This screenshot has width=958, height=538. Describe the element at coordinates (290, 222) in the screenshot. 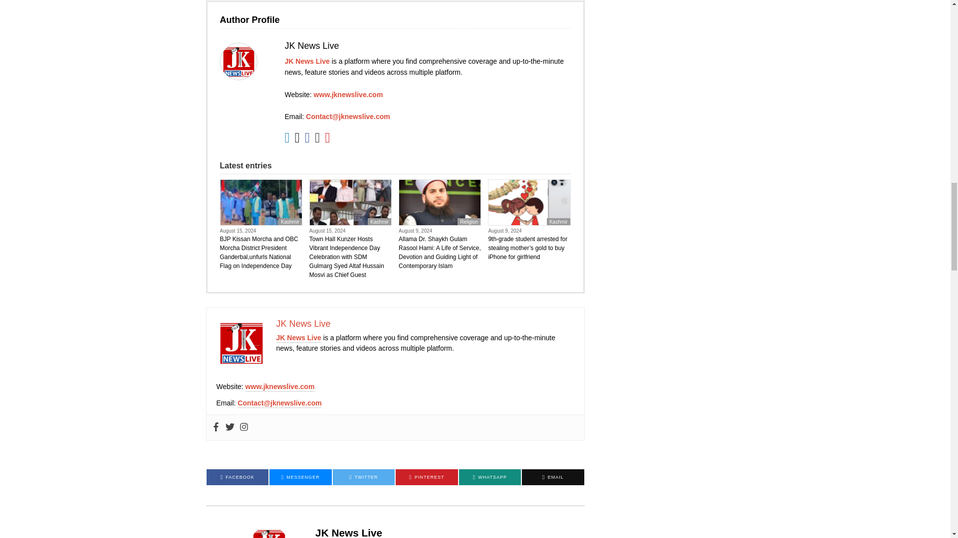

I see `Kashmir` at that location.